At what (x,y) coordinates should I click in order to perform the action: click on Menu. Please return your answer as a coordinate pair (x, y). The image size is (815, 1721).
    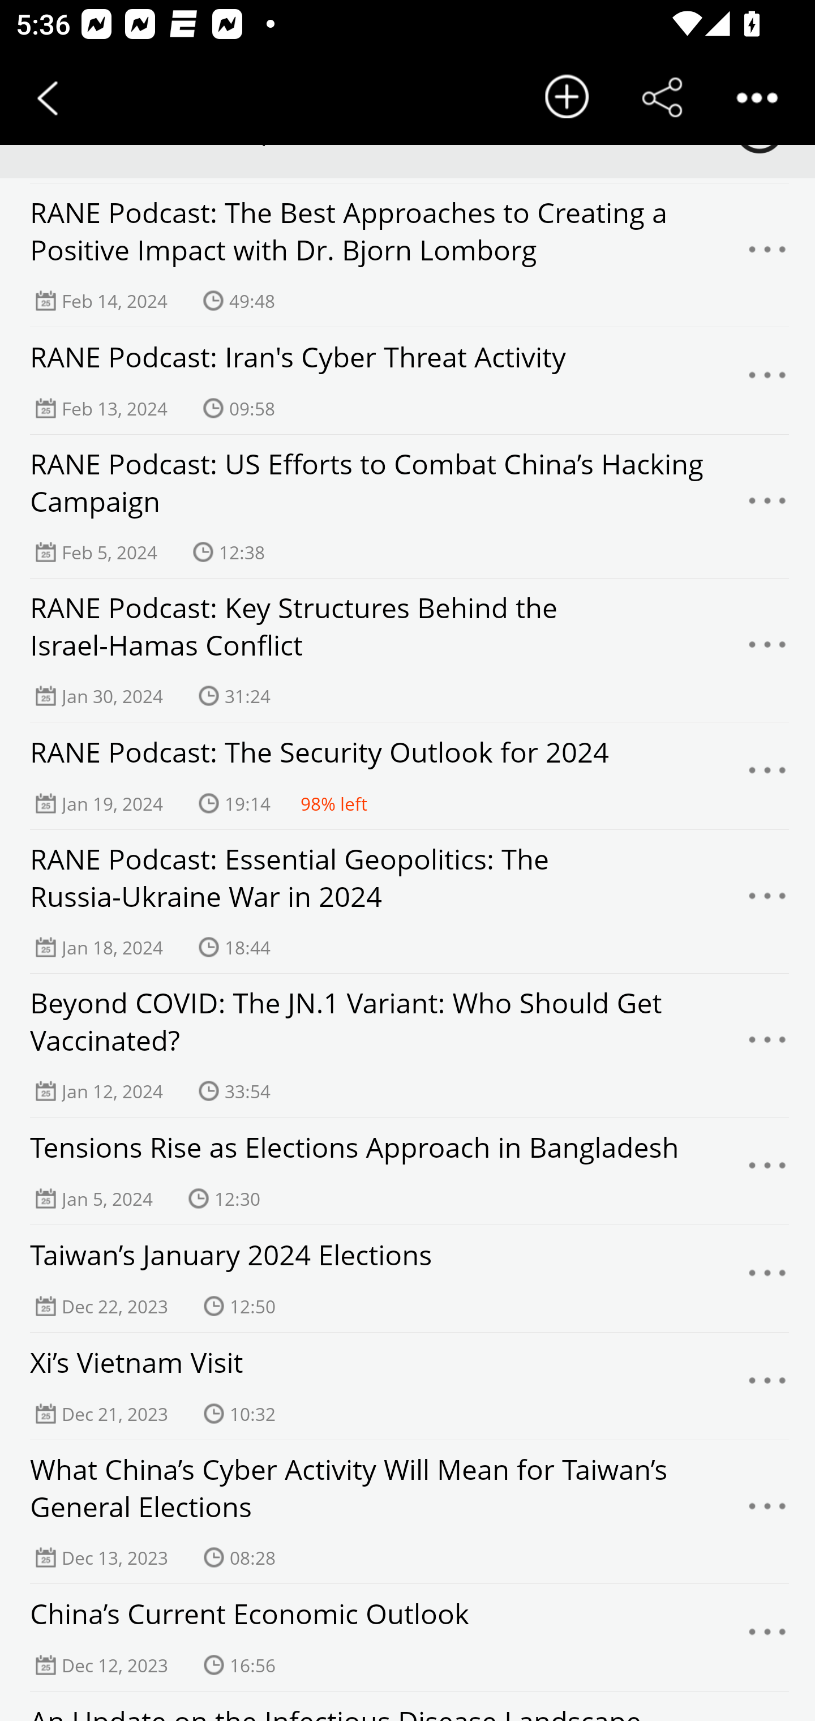
    Looking at the image, I should click on (767, 506).